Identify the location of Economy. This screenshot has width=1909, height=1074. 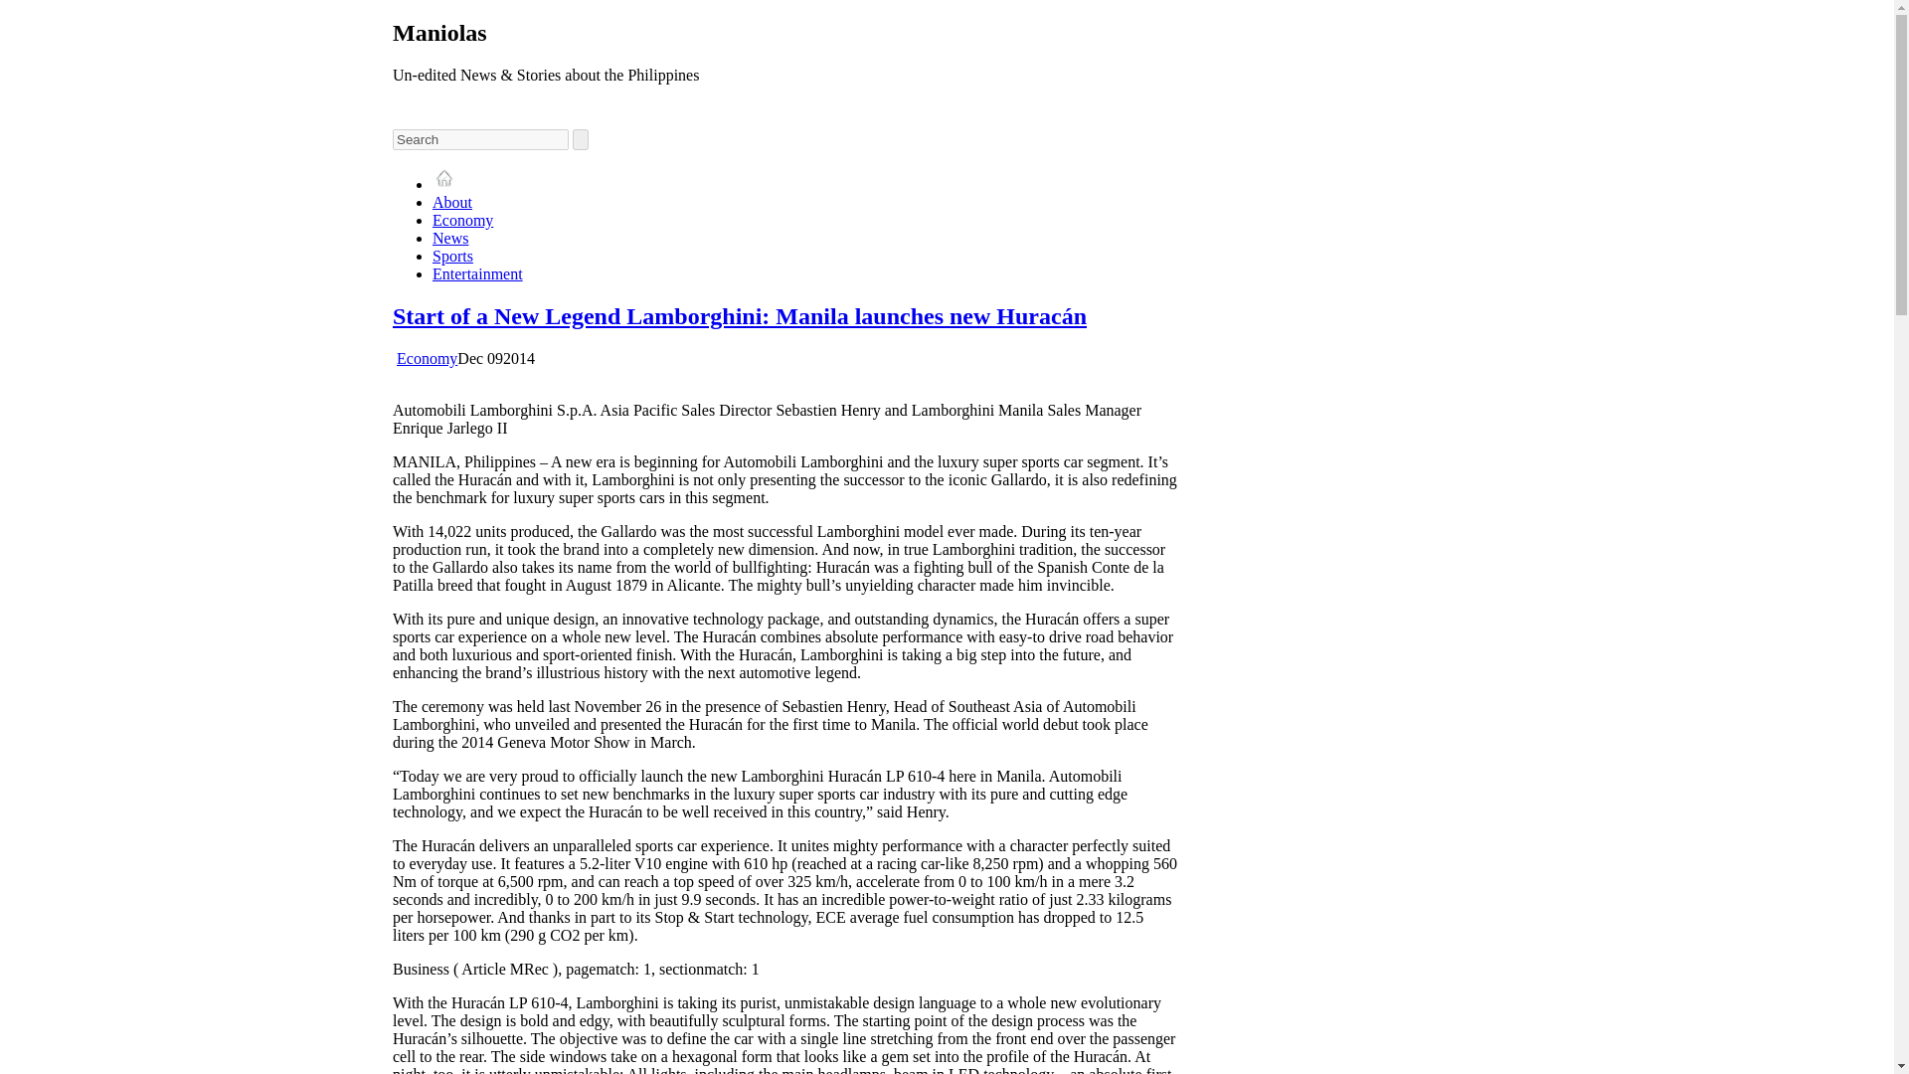
(462, 220).